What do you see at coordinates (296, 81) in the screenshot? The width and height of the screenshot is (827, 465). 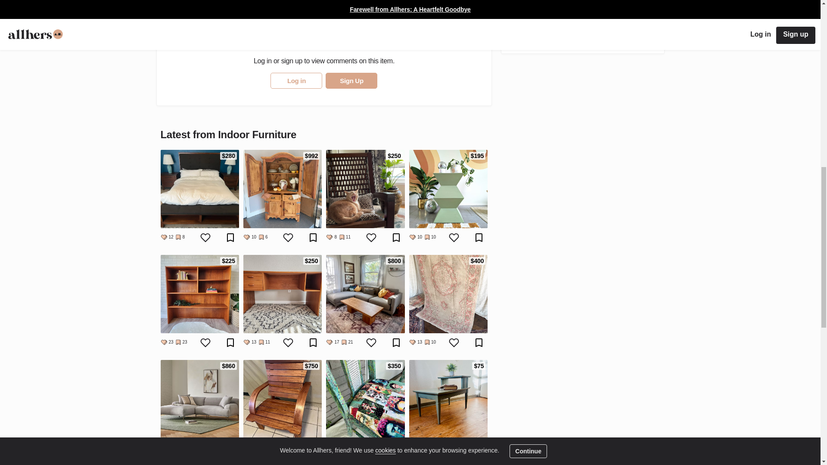 I see `Log in` at bounding box center [296, 81].